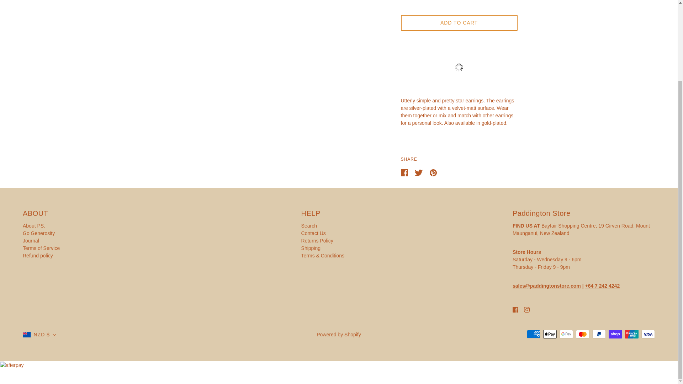 The height and width of the screenshot is (384, 683). Describe the element at coordinates (550, 334) in the screenshot. I see `Apple Pay` at that location.